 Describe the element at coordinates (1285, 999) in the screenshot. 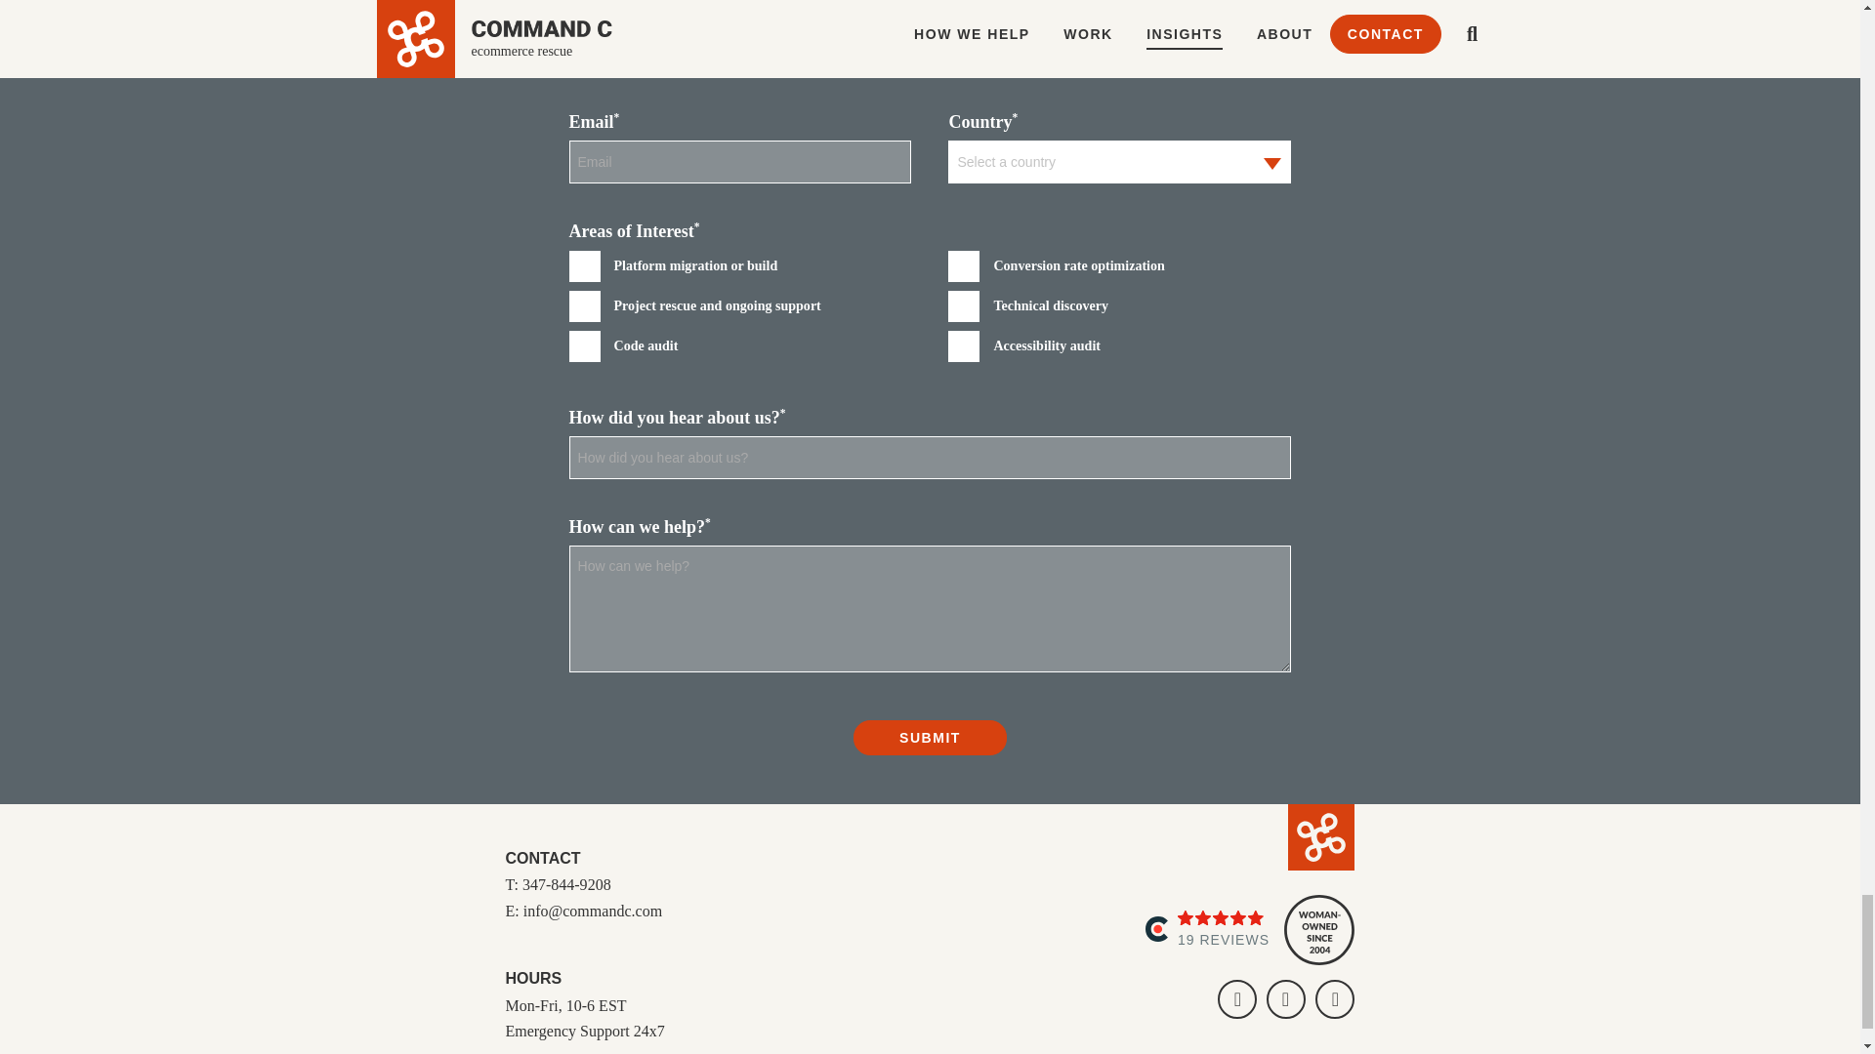

I see `Command C on Facebook` at that location.